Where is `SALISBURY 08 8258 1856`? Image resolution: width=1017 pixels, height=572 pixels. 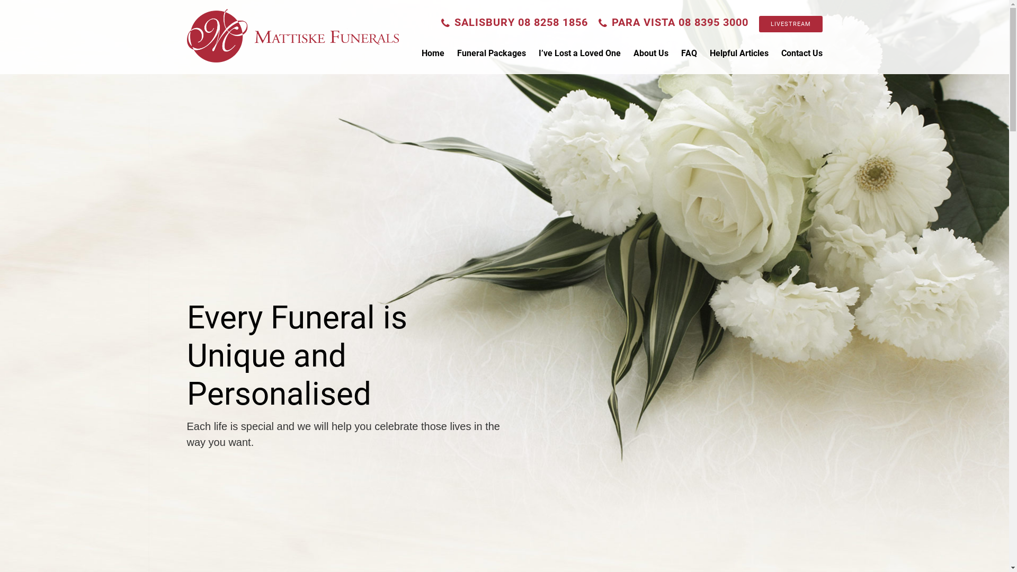
SALISBURY 08 8258 1856 is located at coordinates (517, 22).